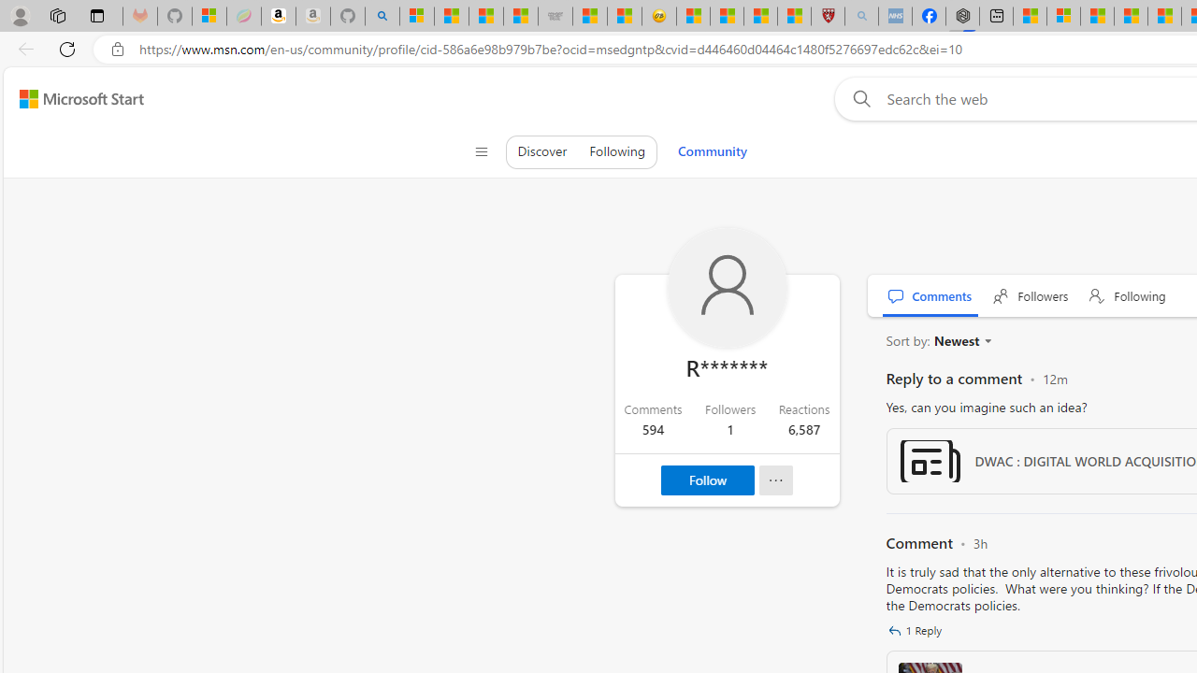 This screenshot has width=1197, height=673. I want to click on 1 Reply, so click(916, 630).